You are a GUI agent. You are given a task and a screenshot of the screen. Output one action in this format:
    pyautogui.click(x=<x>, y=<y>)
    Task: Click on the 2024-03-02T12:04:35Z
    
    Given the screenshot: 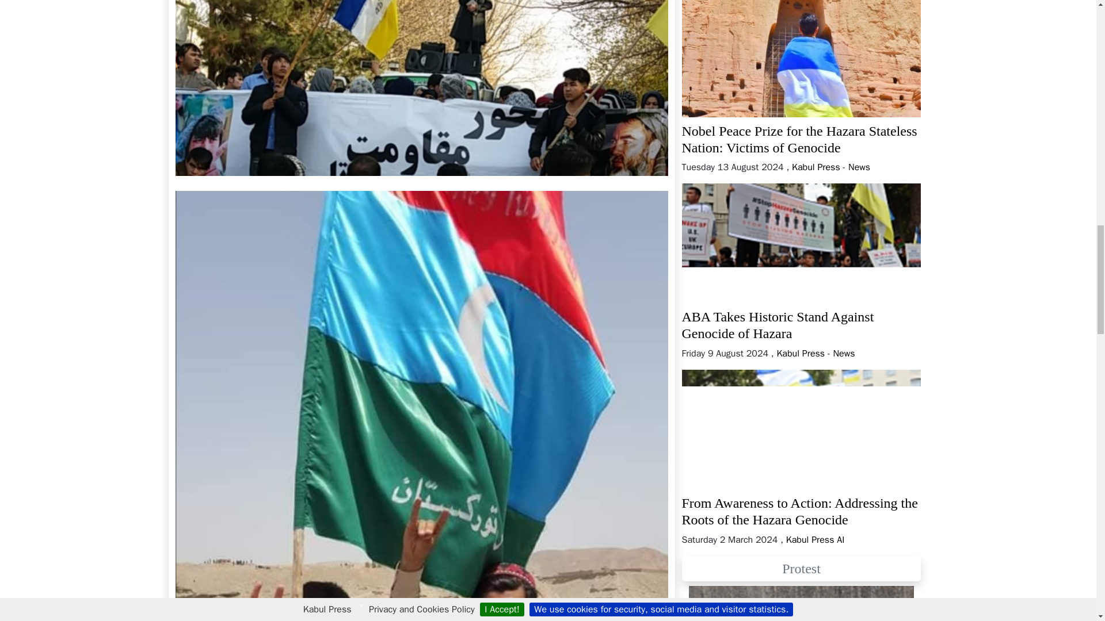 What is the action you would take?
    pyautogui.click(x=730, y=539)
    